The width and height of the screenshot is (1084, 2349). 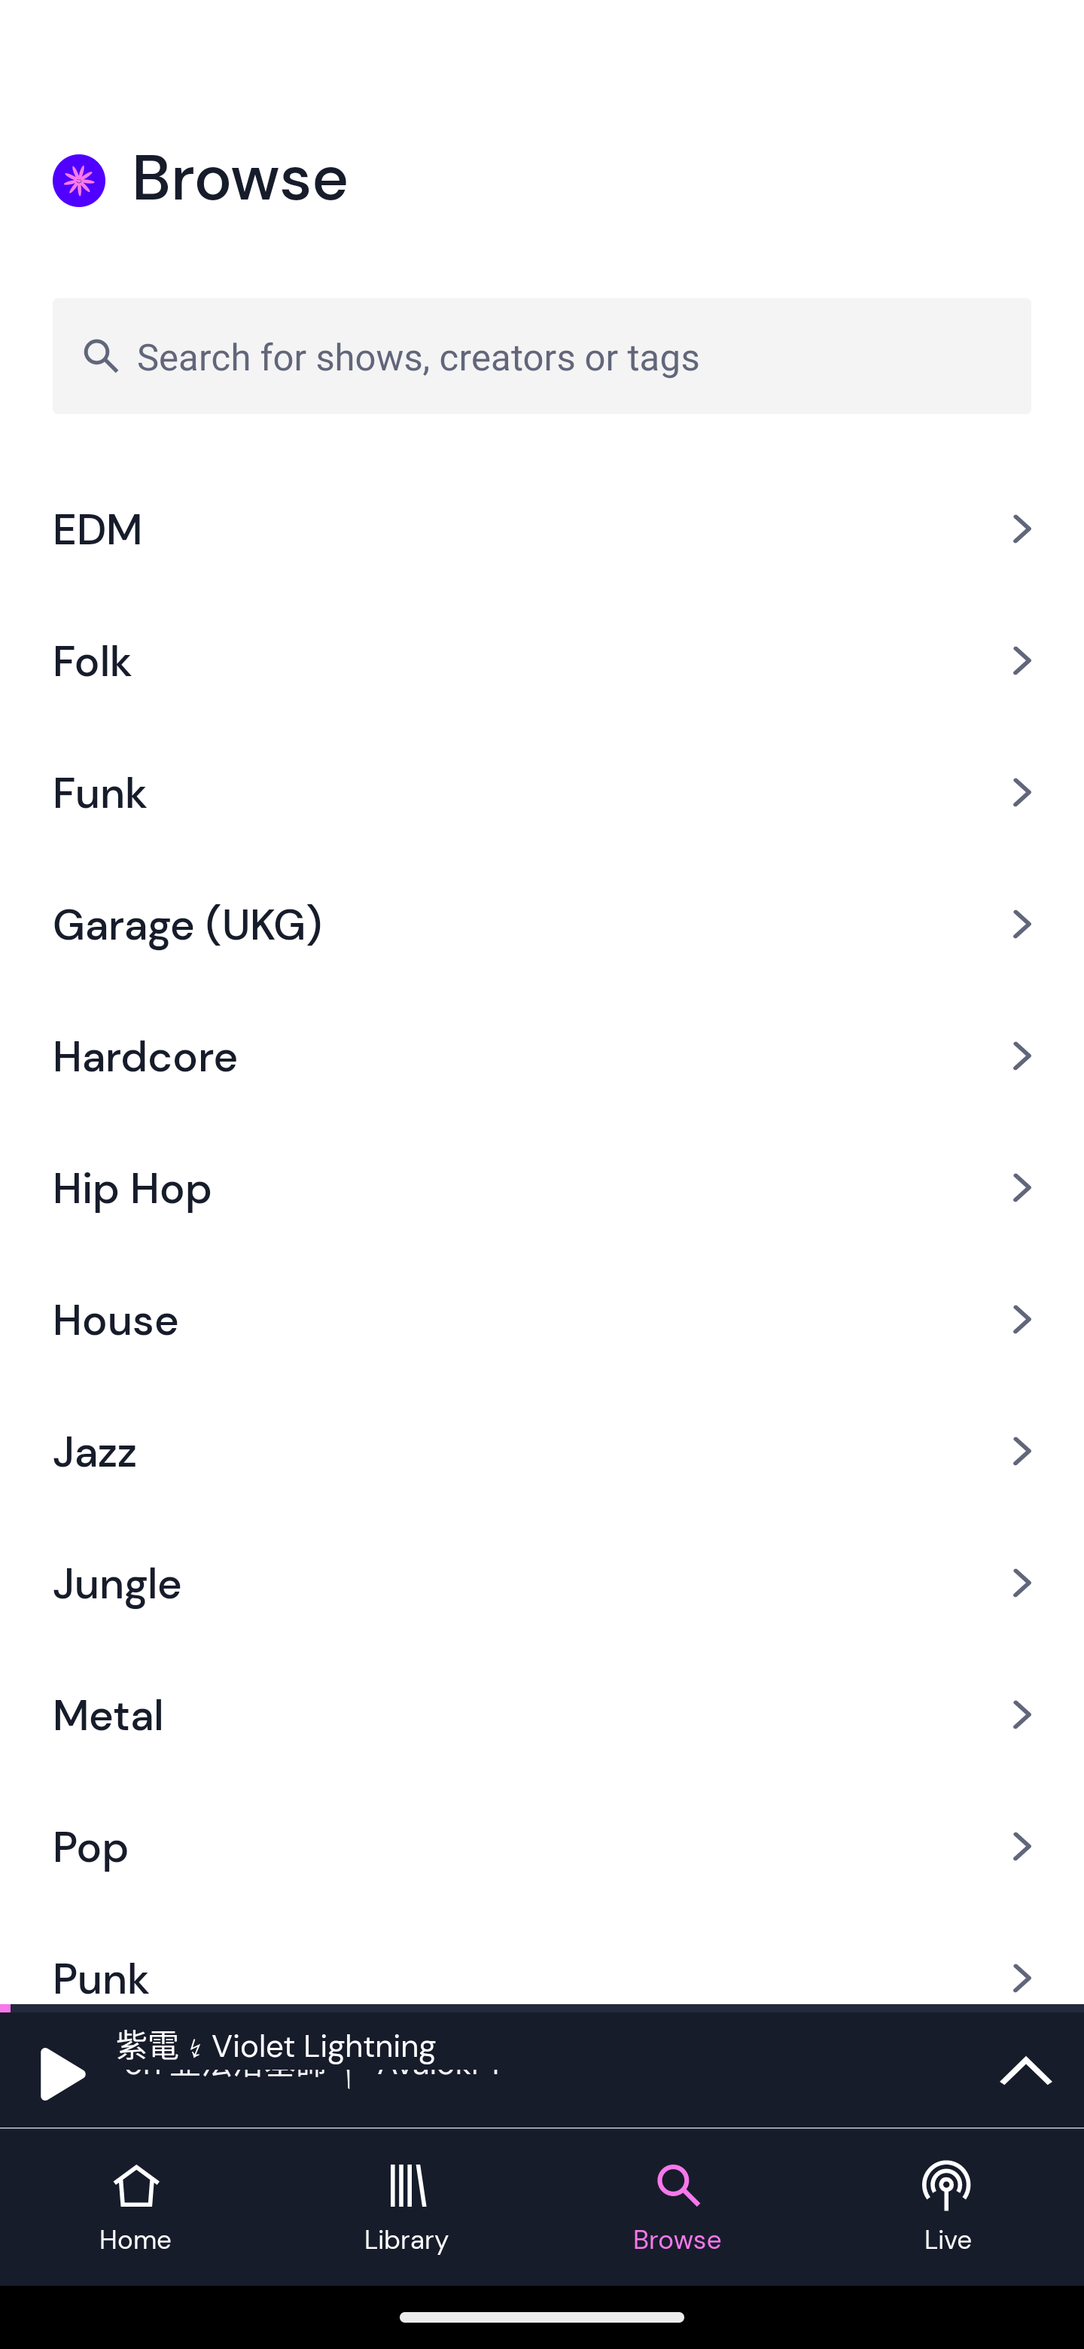 I want to click on Metal, so click(x=542, y=1714).